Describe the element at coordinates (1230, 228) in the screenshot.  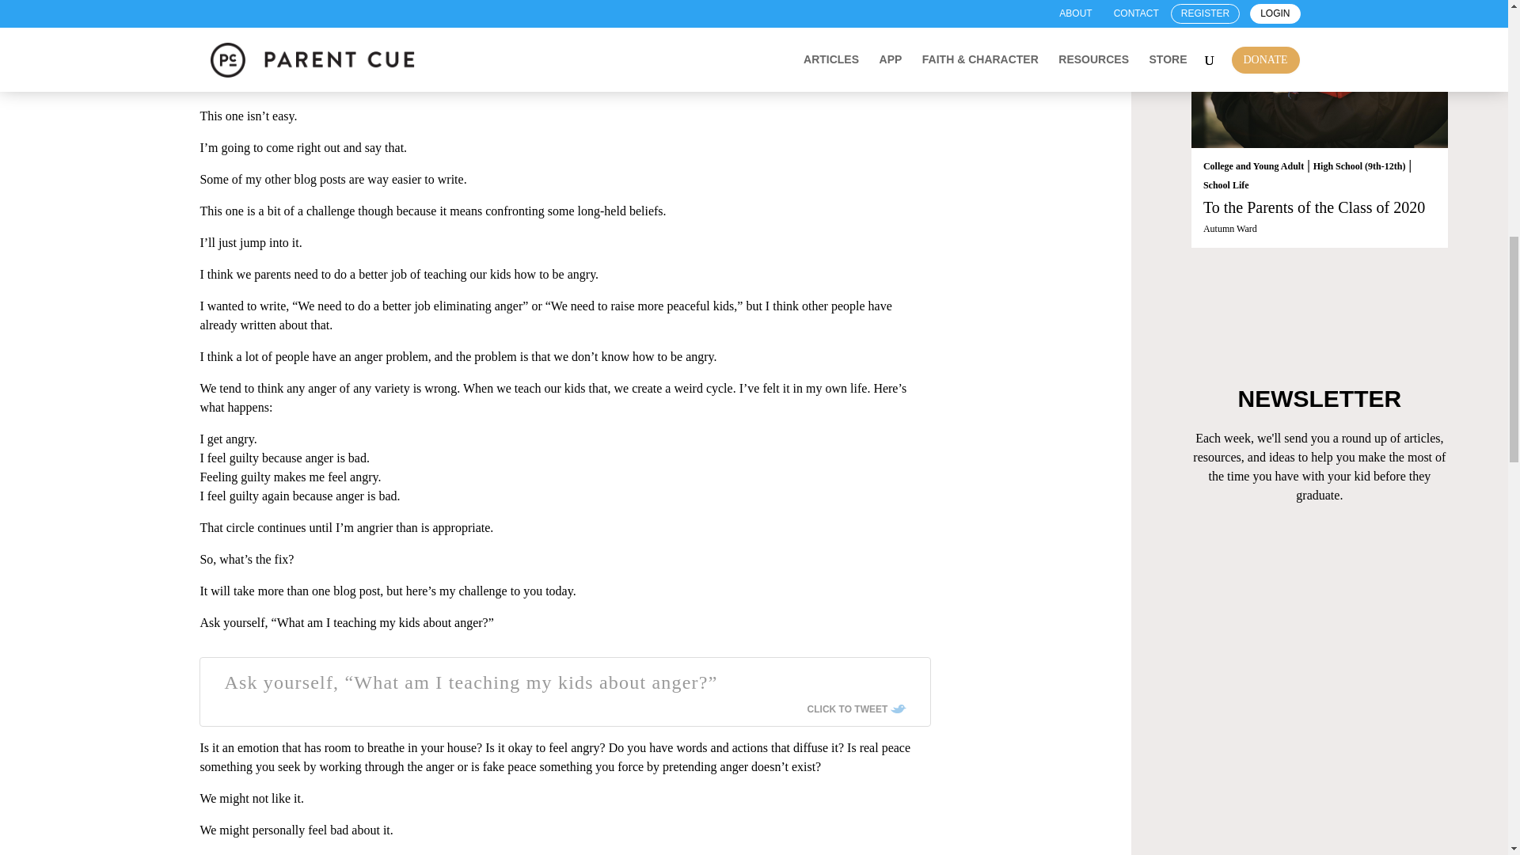
I see `Posts by Autumn Ward` at that location.